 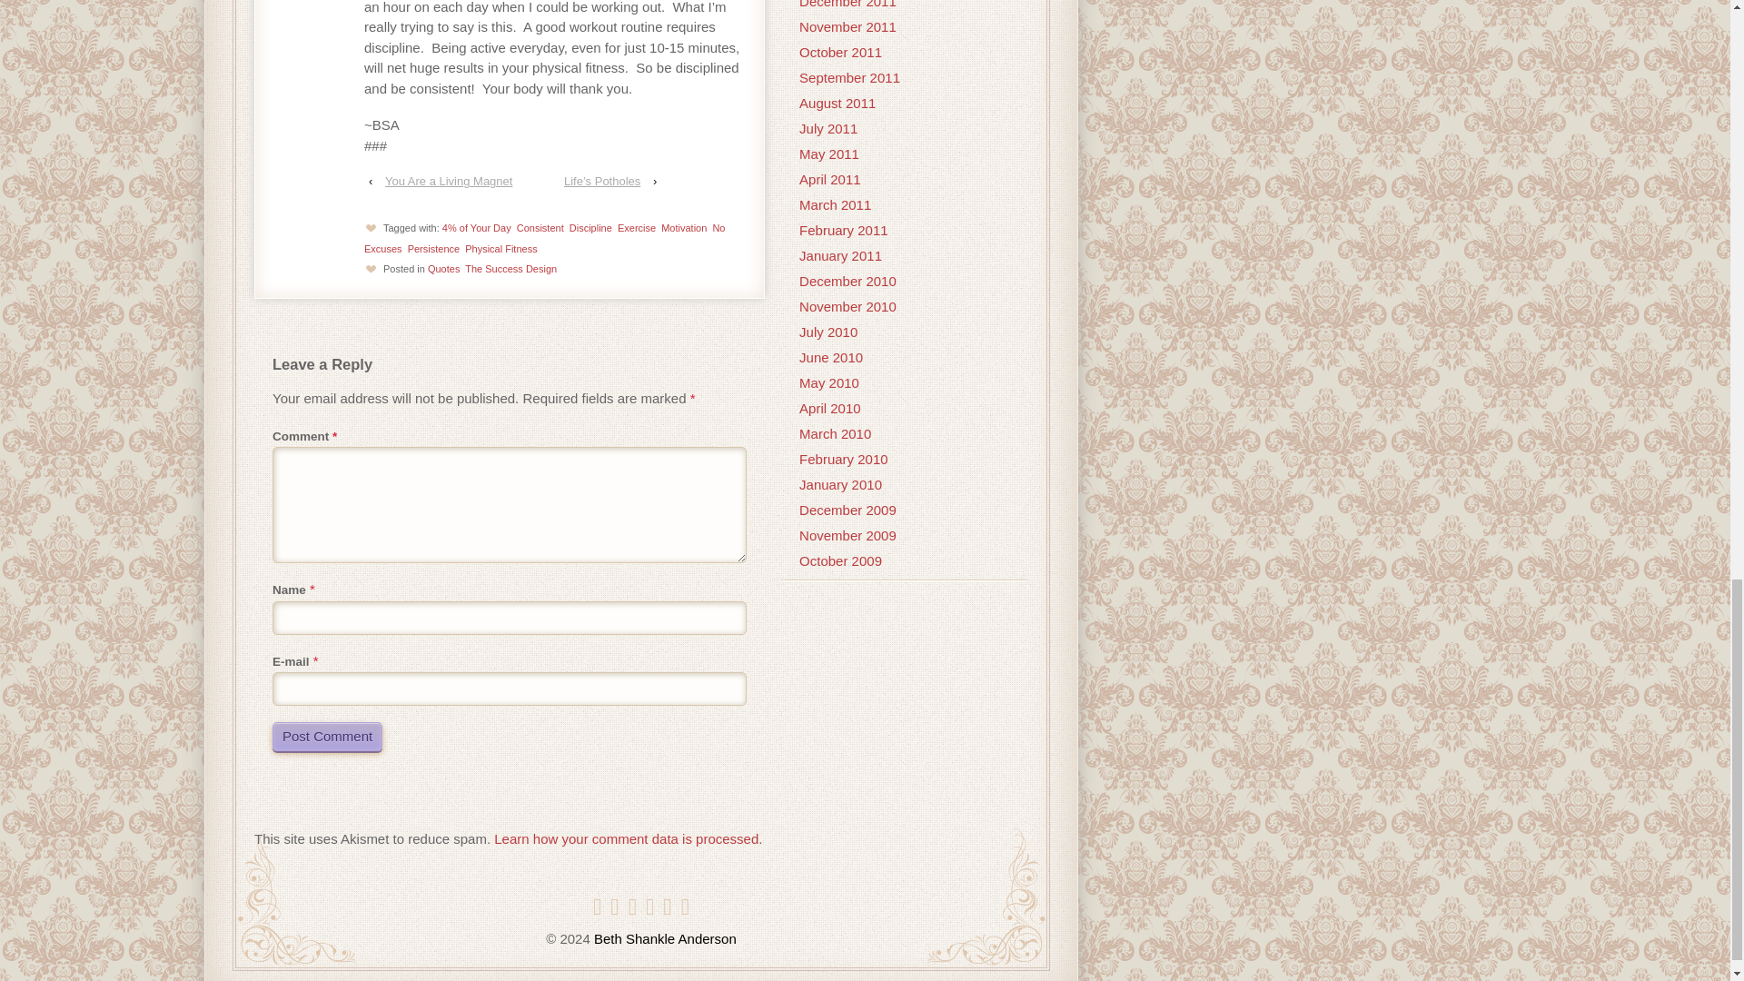 What do you see at coordinates (443, 269) in the screenshot?
I see `Quotes` at bounding box center [443, 269].